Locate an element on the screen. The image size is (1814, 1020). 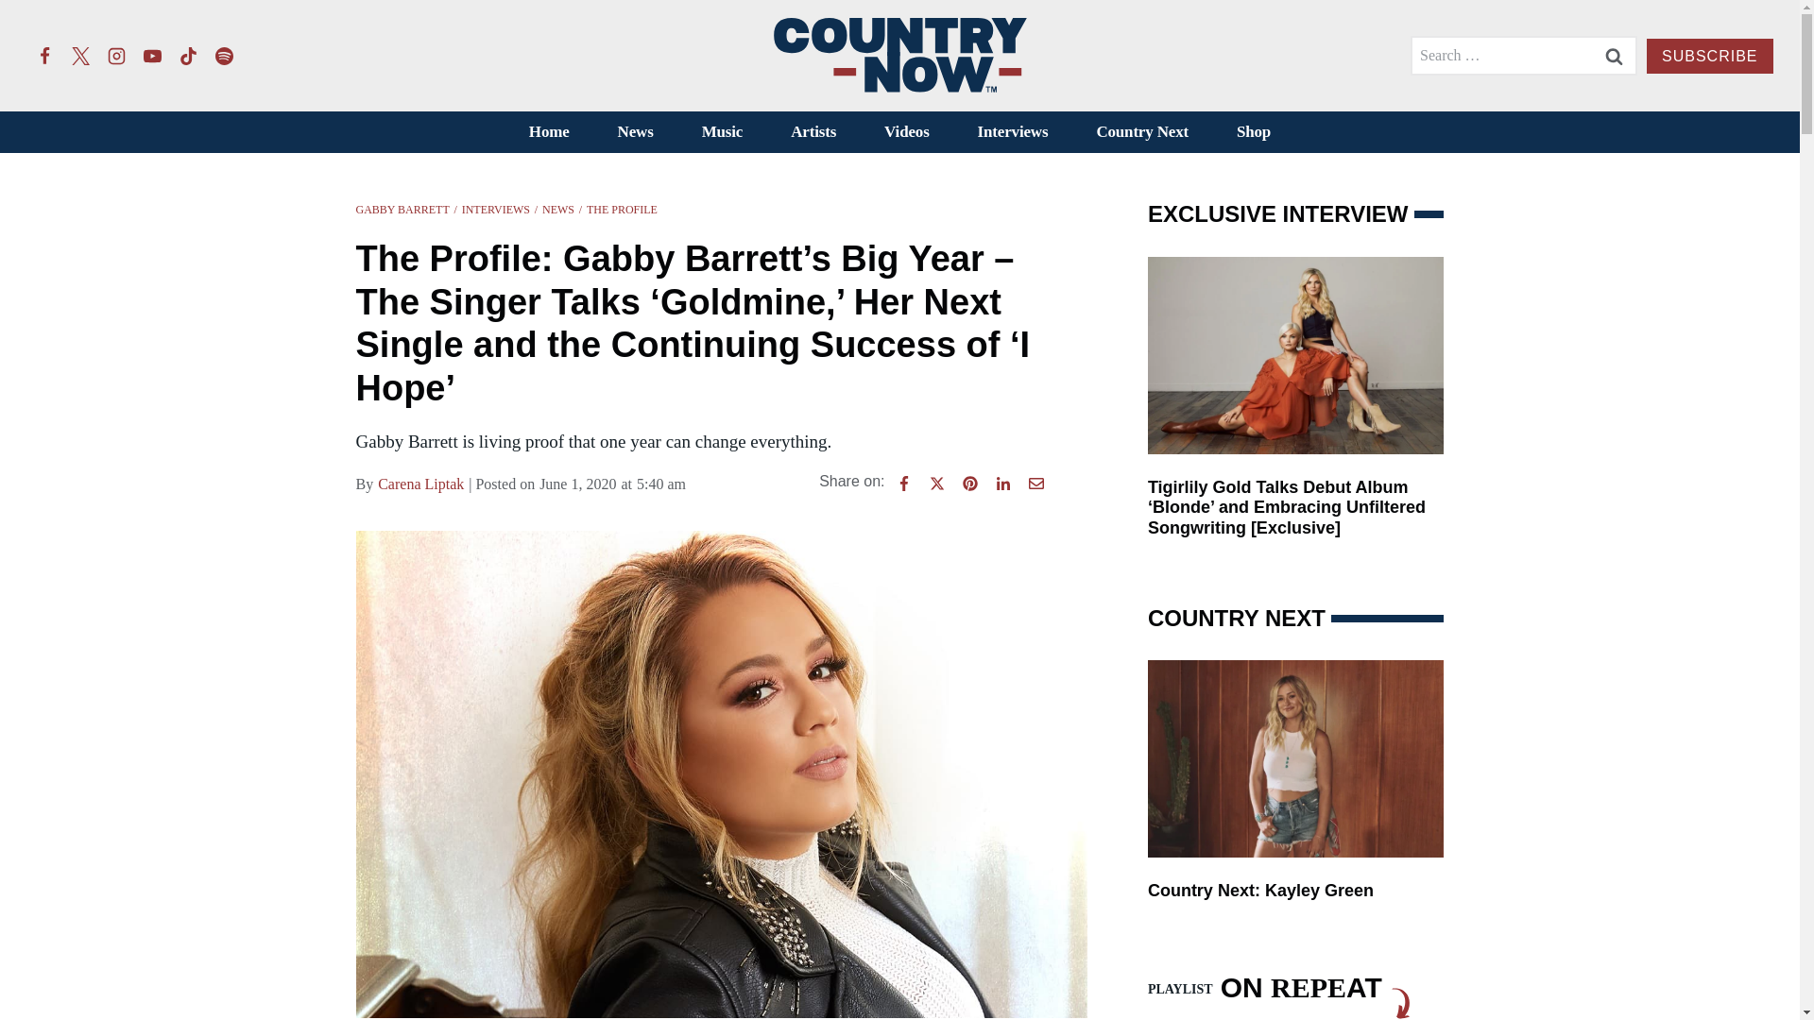
Carena Liptak is located at coordinates (420, 484).